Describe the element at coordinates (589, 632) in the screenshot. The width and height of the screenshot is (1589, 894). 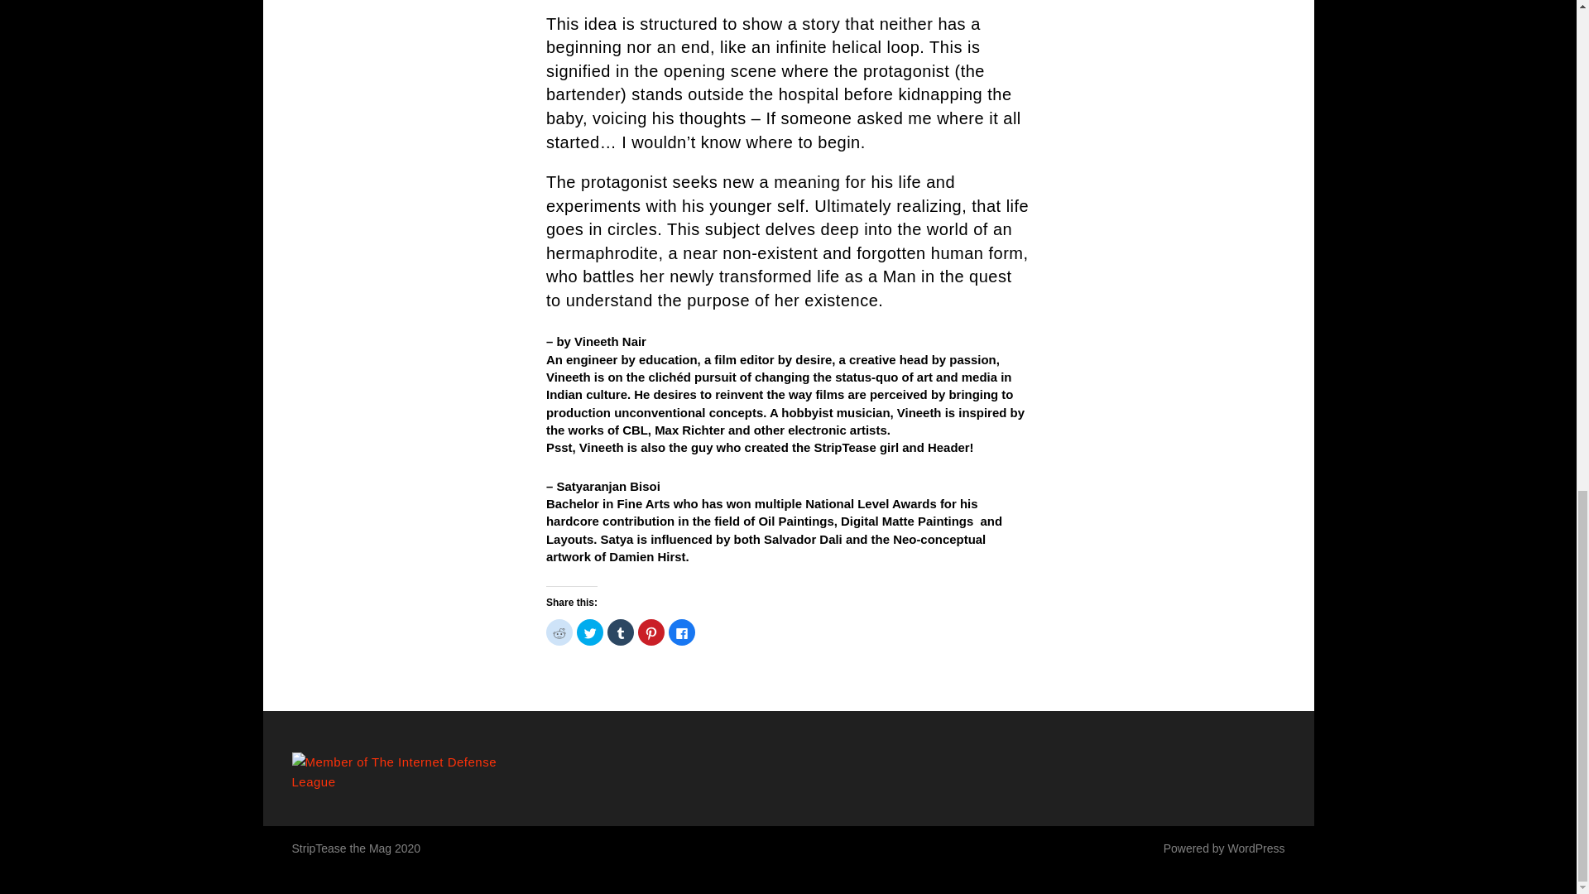
I see `Click to share on Twitter` at that location.